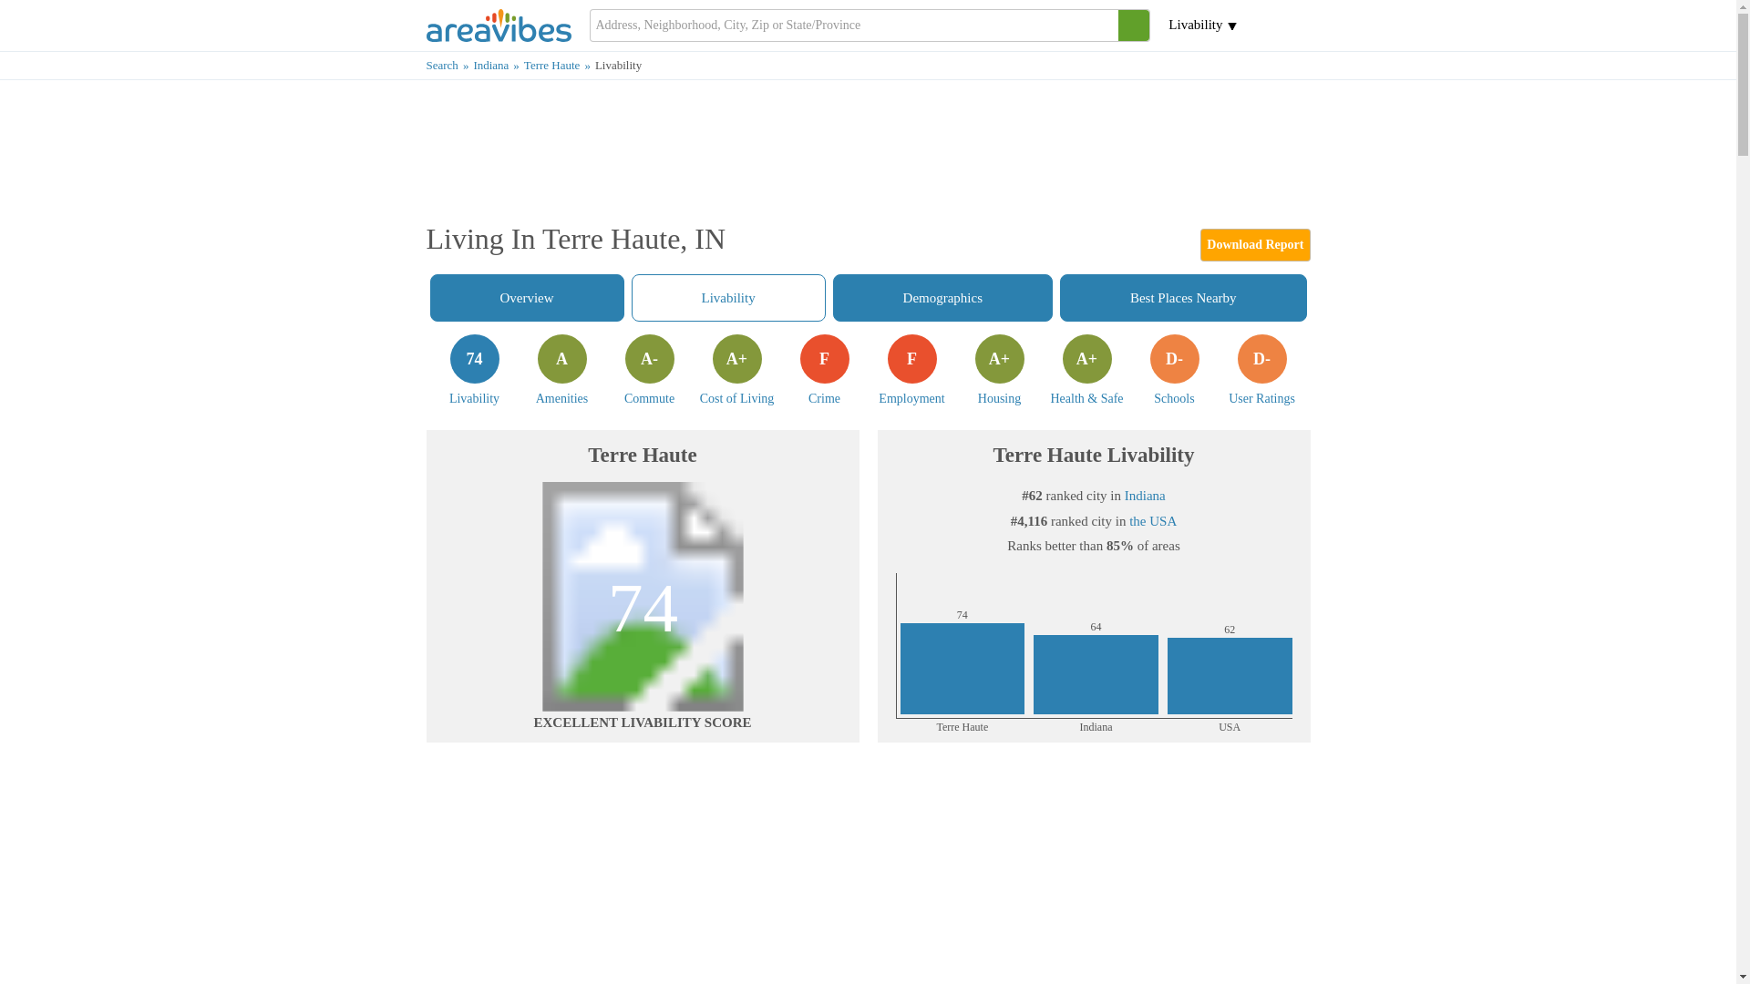  I want to click on Overview, so click(498, 64).